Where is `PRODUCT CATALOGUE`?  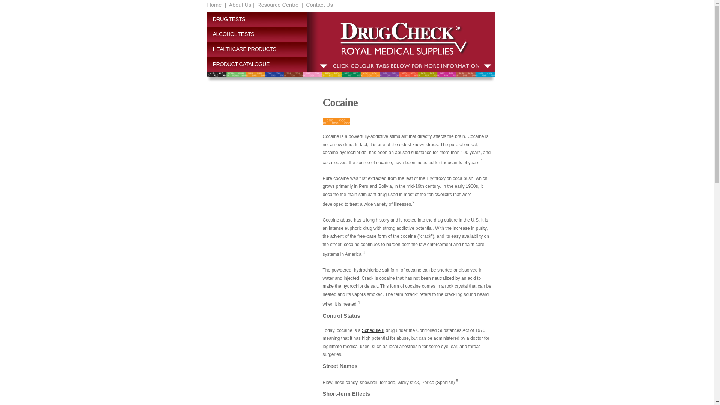
PRODUCT CATALOGUE is located at coordinates (260, 64).